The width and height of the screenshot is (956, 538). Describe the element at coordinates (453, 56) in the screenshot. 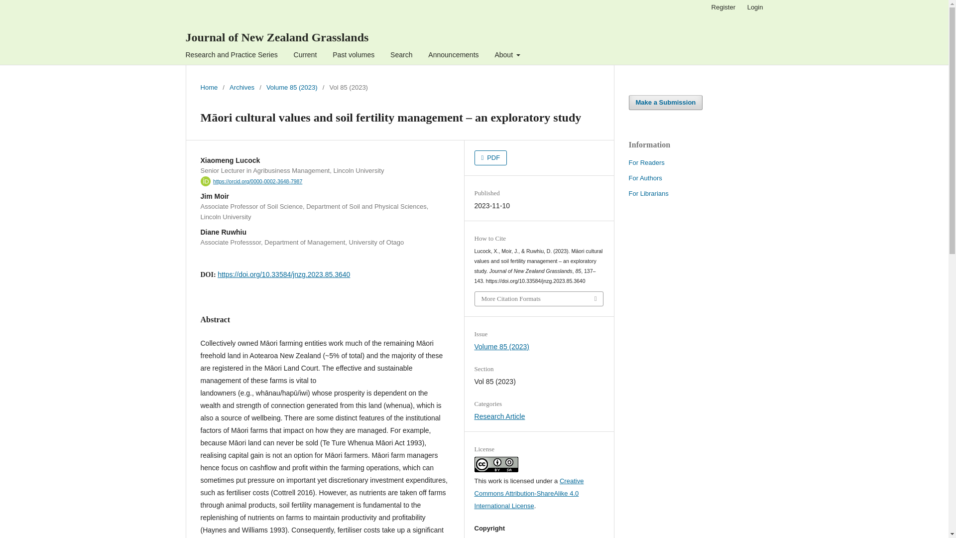

I see `Announcements` at that location.